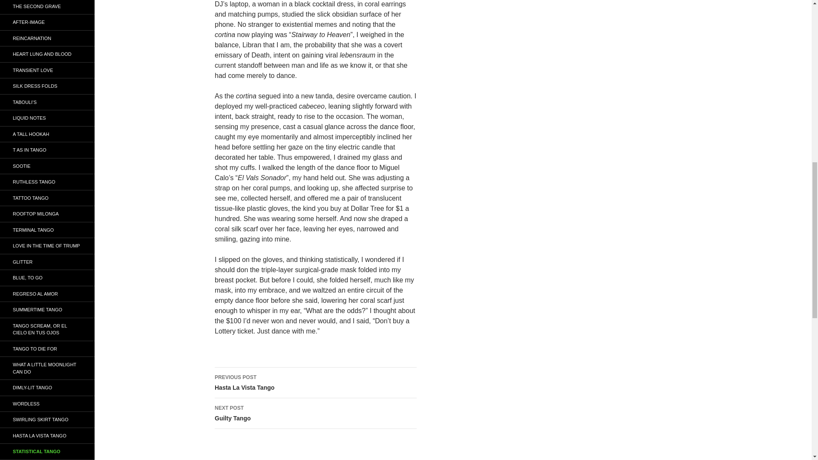  I want to click on TRANSIENT LOVE, so click(315, 413).